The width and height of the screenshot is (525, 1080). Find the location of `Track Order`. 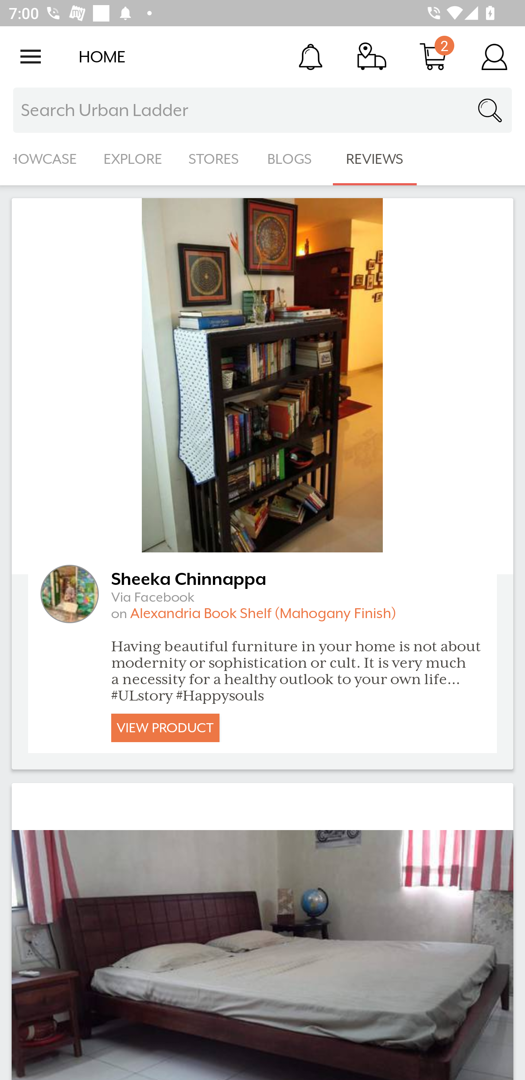

Track Order is located at coordinates (372, 56).